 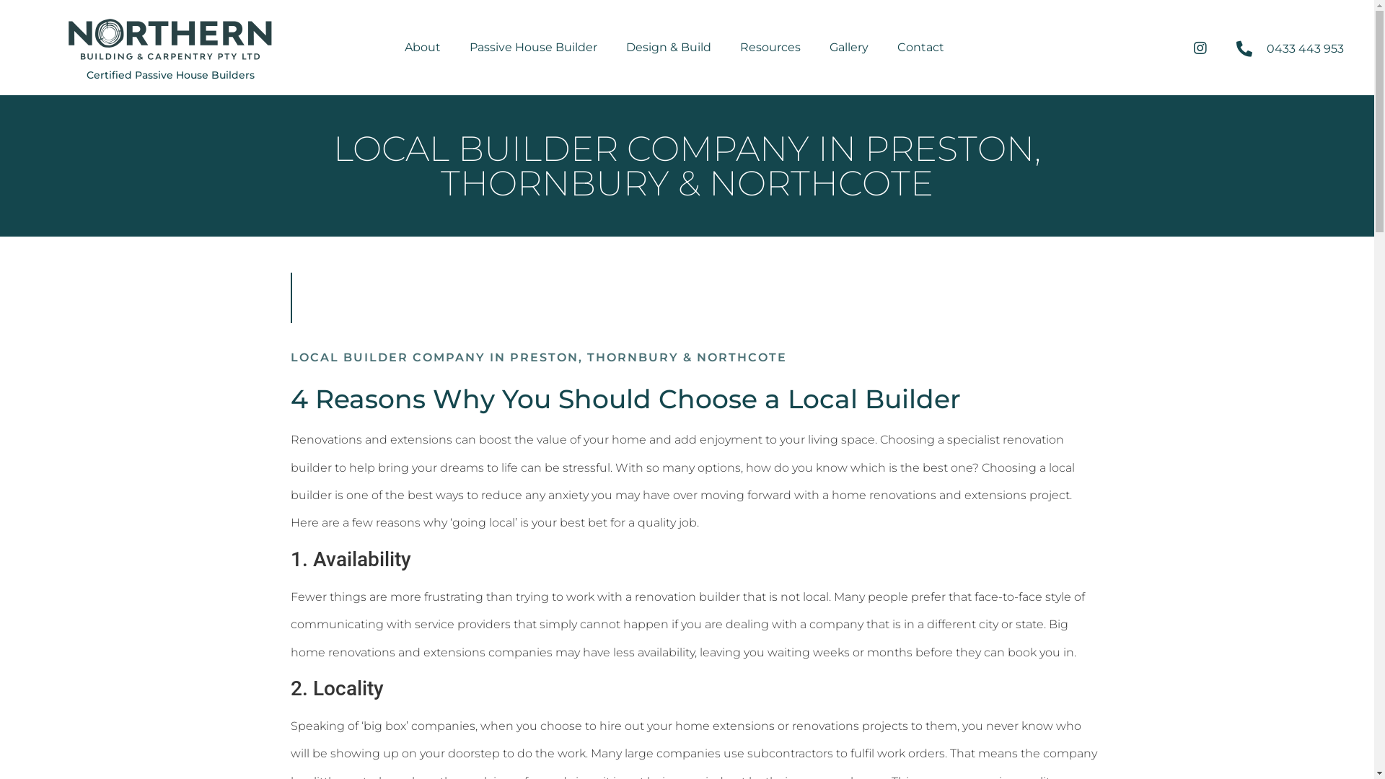 What do you see at coordinates (920, 48) in the screenshot?
I see `Contact` at bounding box center [920, 48].